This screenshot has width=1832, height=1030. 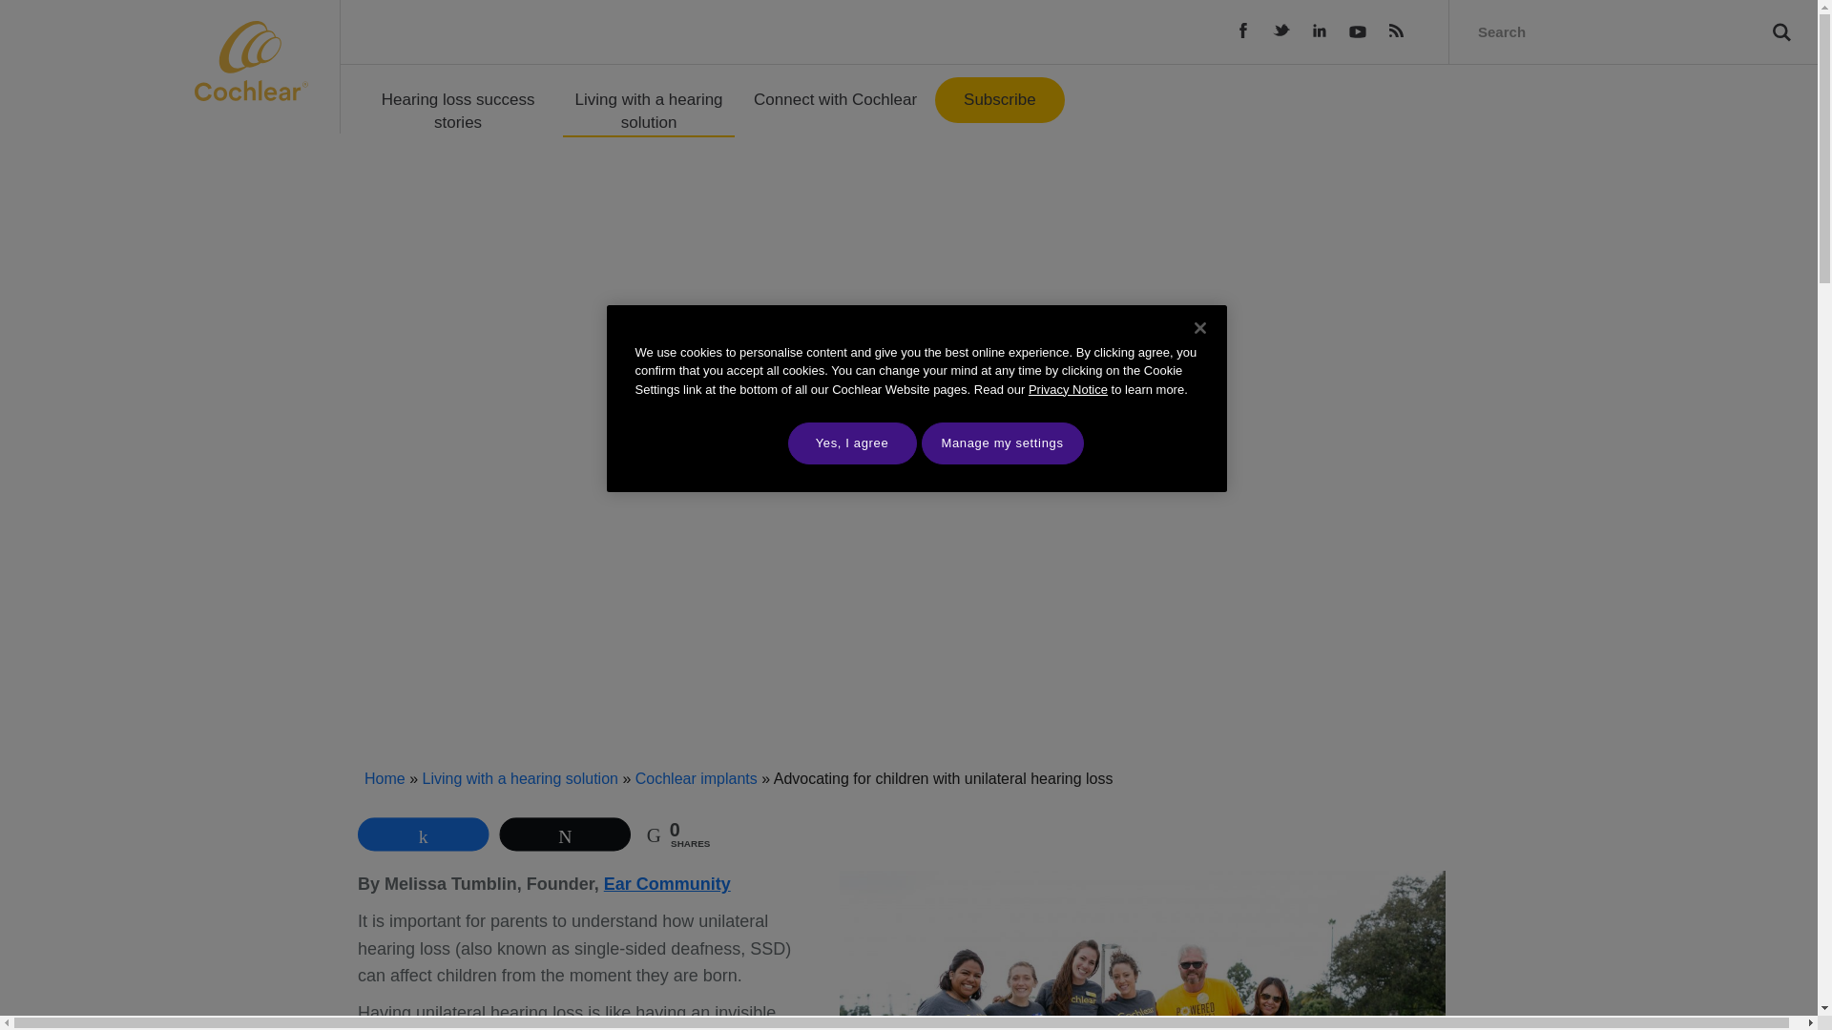 What do you see at coordinates (668, 883) in the screenshot?
I see `Ear Community` at bounding box center [668, 883].